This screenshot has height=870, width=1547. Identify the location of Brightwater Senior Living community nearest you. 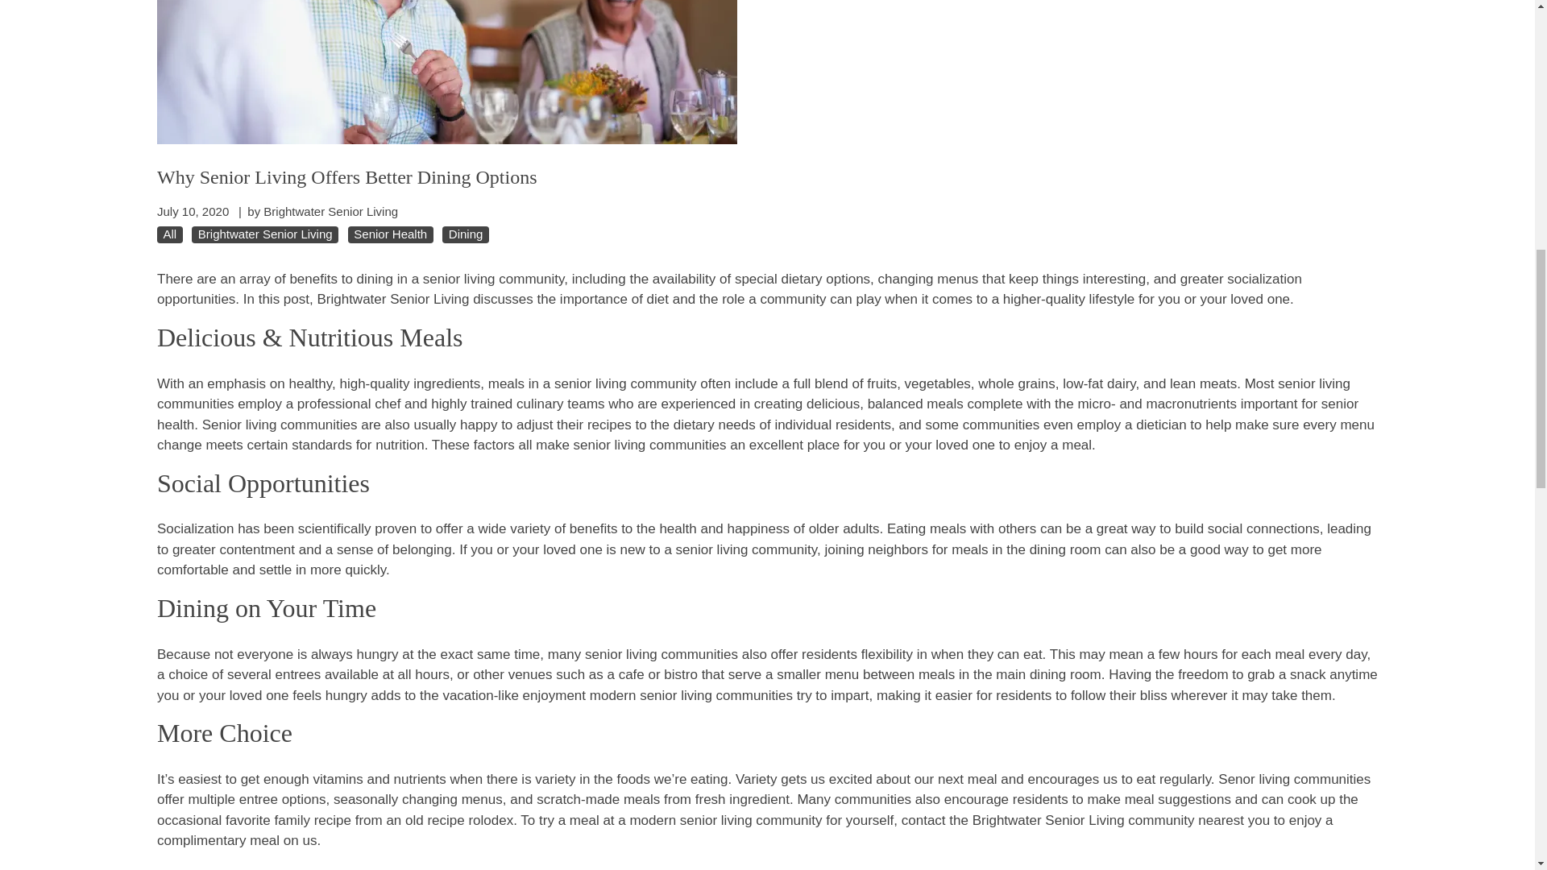
(1122, 820).